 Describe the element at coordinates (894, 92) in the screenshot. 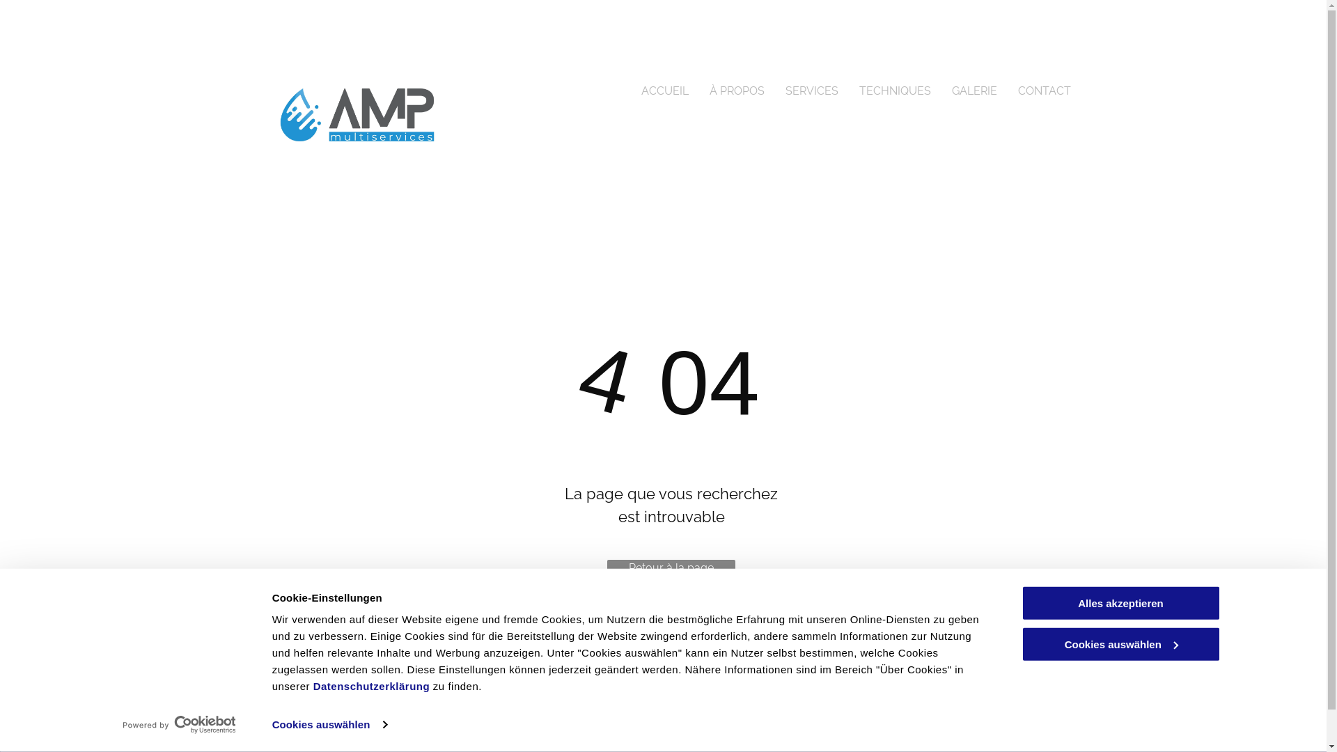

I see `TECHNIQUES` at that location.